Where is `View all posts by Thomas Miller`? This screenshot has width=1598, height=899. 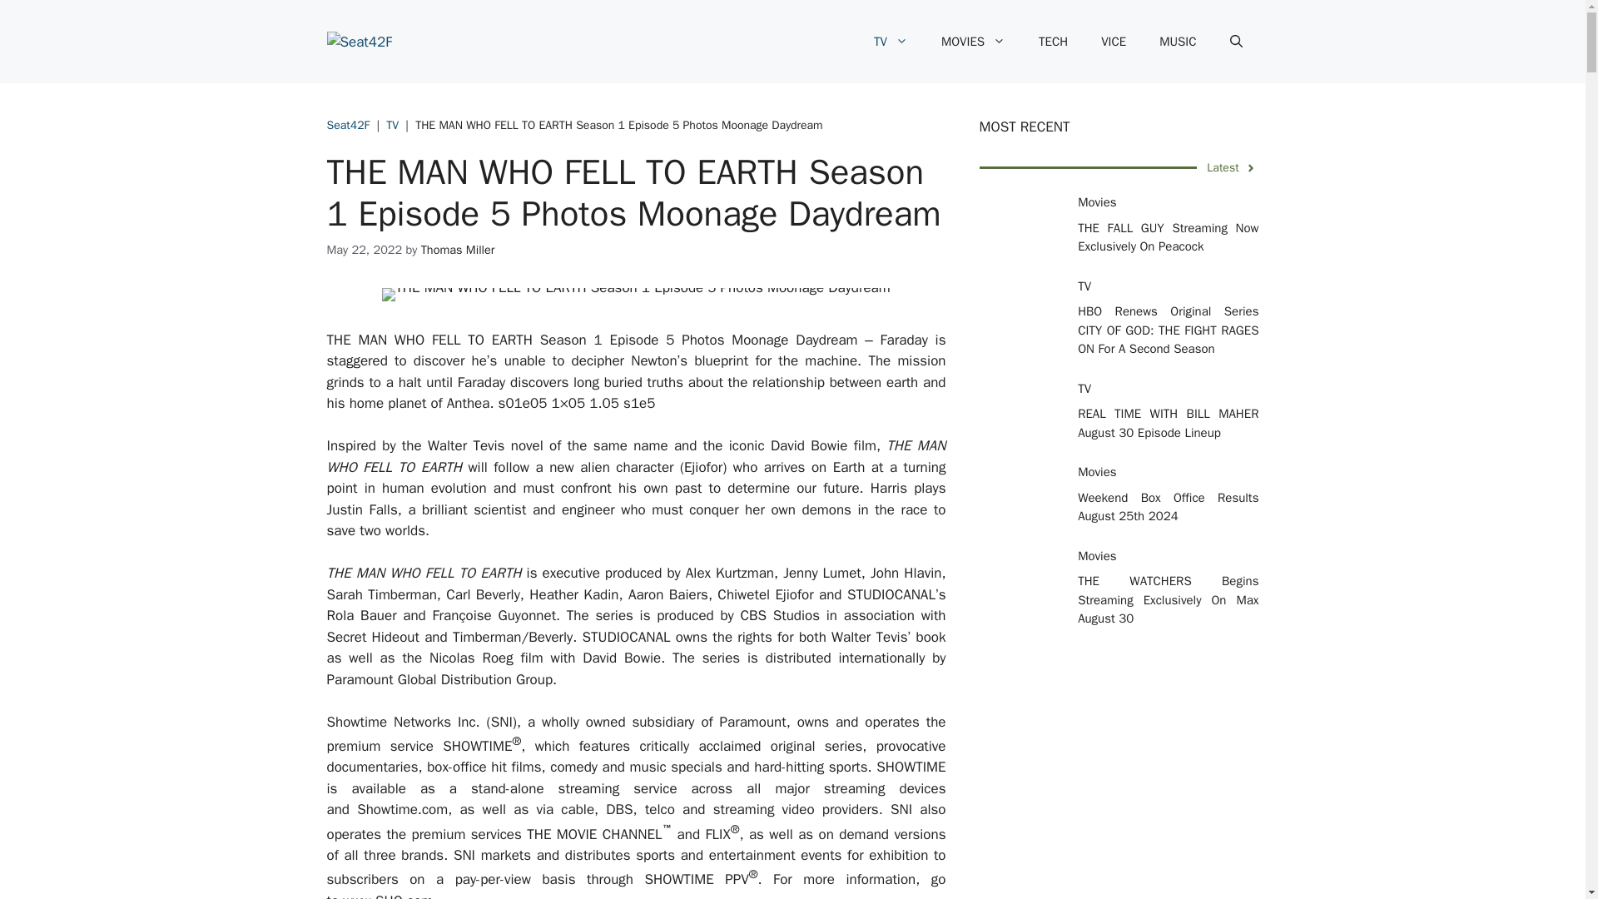
View all posts by Thomas Miller is located at coordinates (458, 249).